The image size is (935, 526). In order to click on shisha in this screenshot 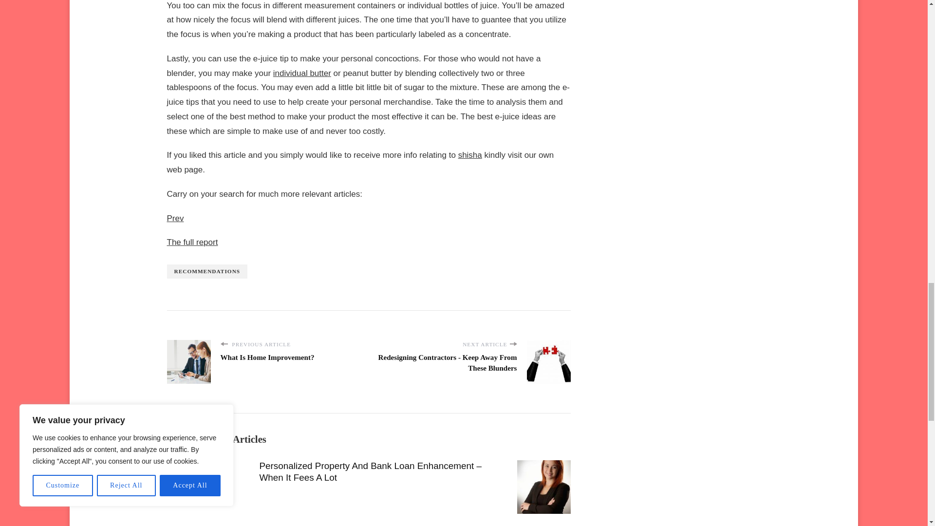, I will do `click(470, 155)`.